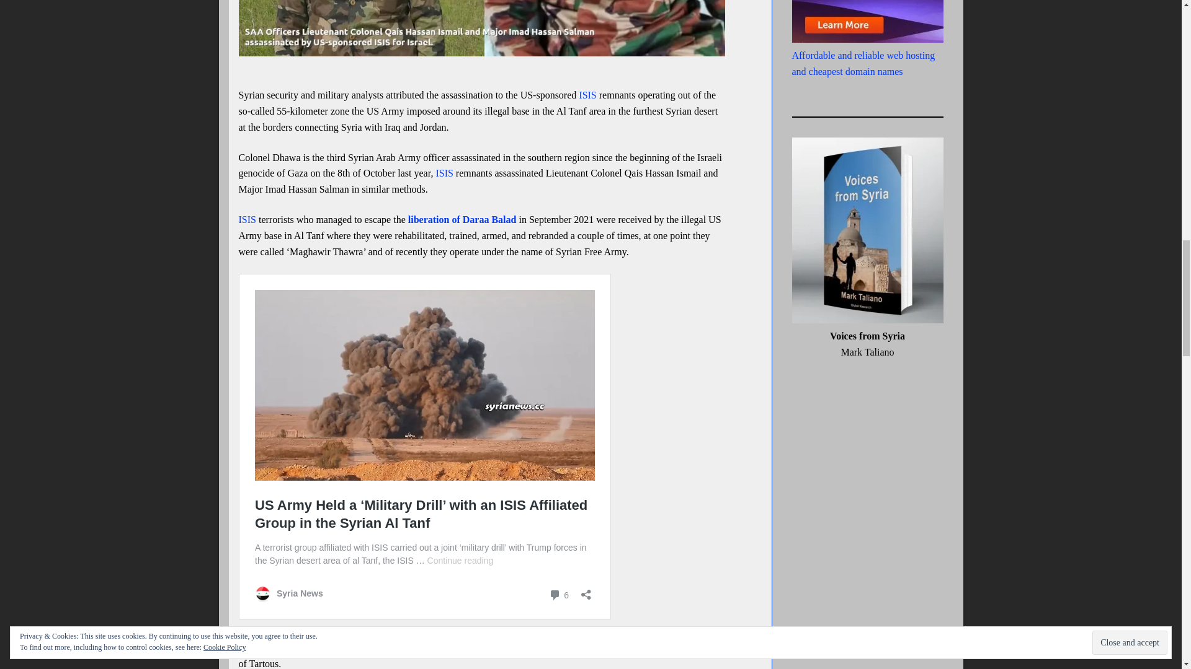  I want to click on ISIS, so click(247, 219).